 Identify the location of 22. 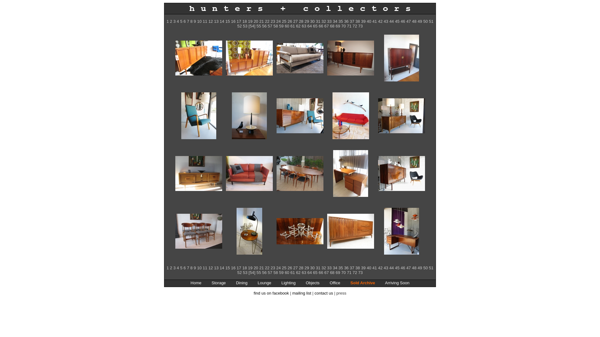
(267, 268).